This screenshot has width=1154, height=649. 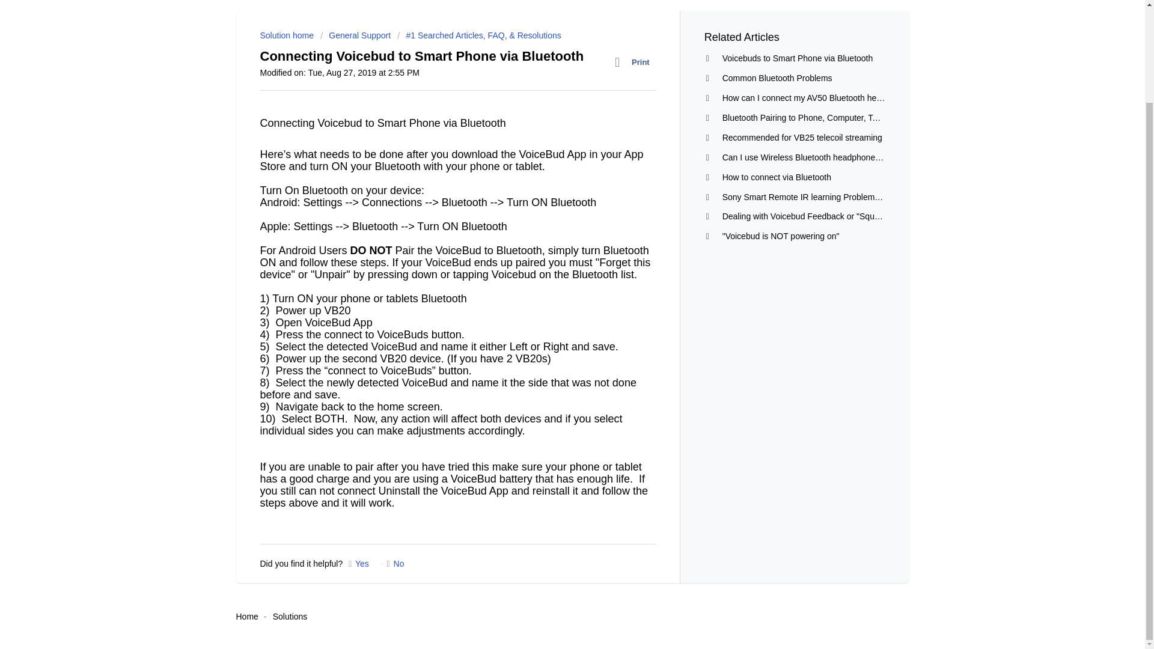 I want to click on Dealing with Voicebud Feedback or "Squealing", so click(x=811, y=216).